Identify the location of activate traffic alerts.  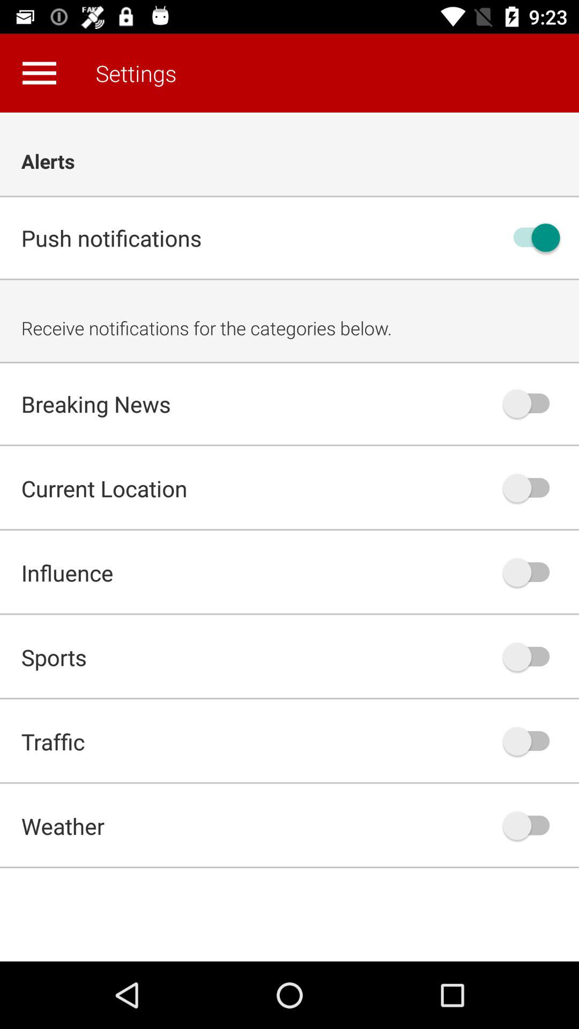
(531, 741).